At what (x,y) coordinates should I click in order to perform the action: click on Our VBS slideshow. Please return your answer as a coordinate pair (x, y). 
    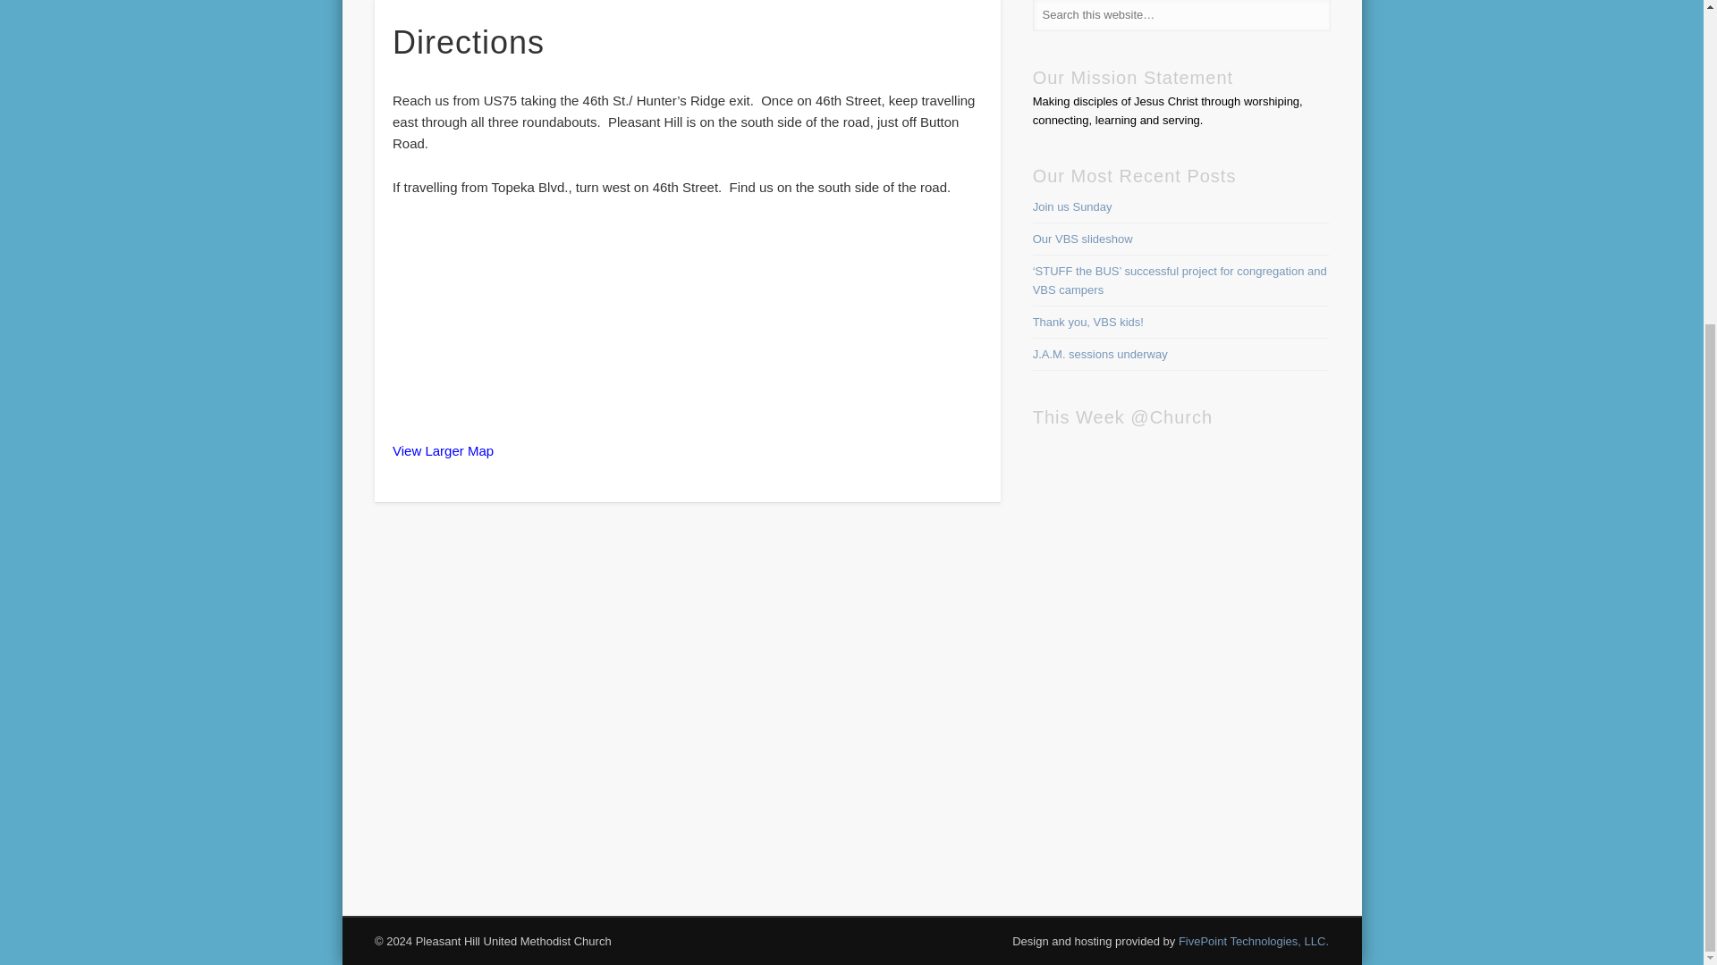
    Looking at the image, I should click on (1083, 239).